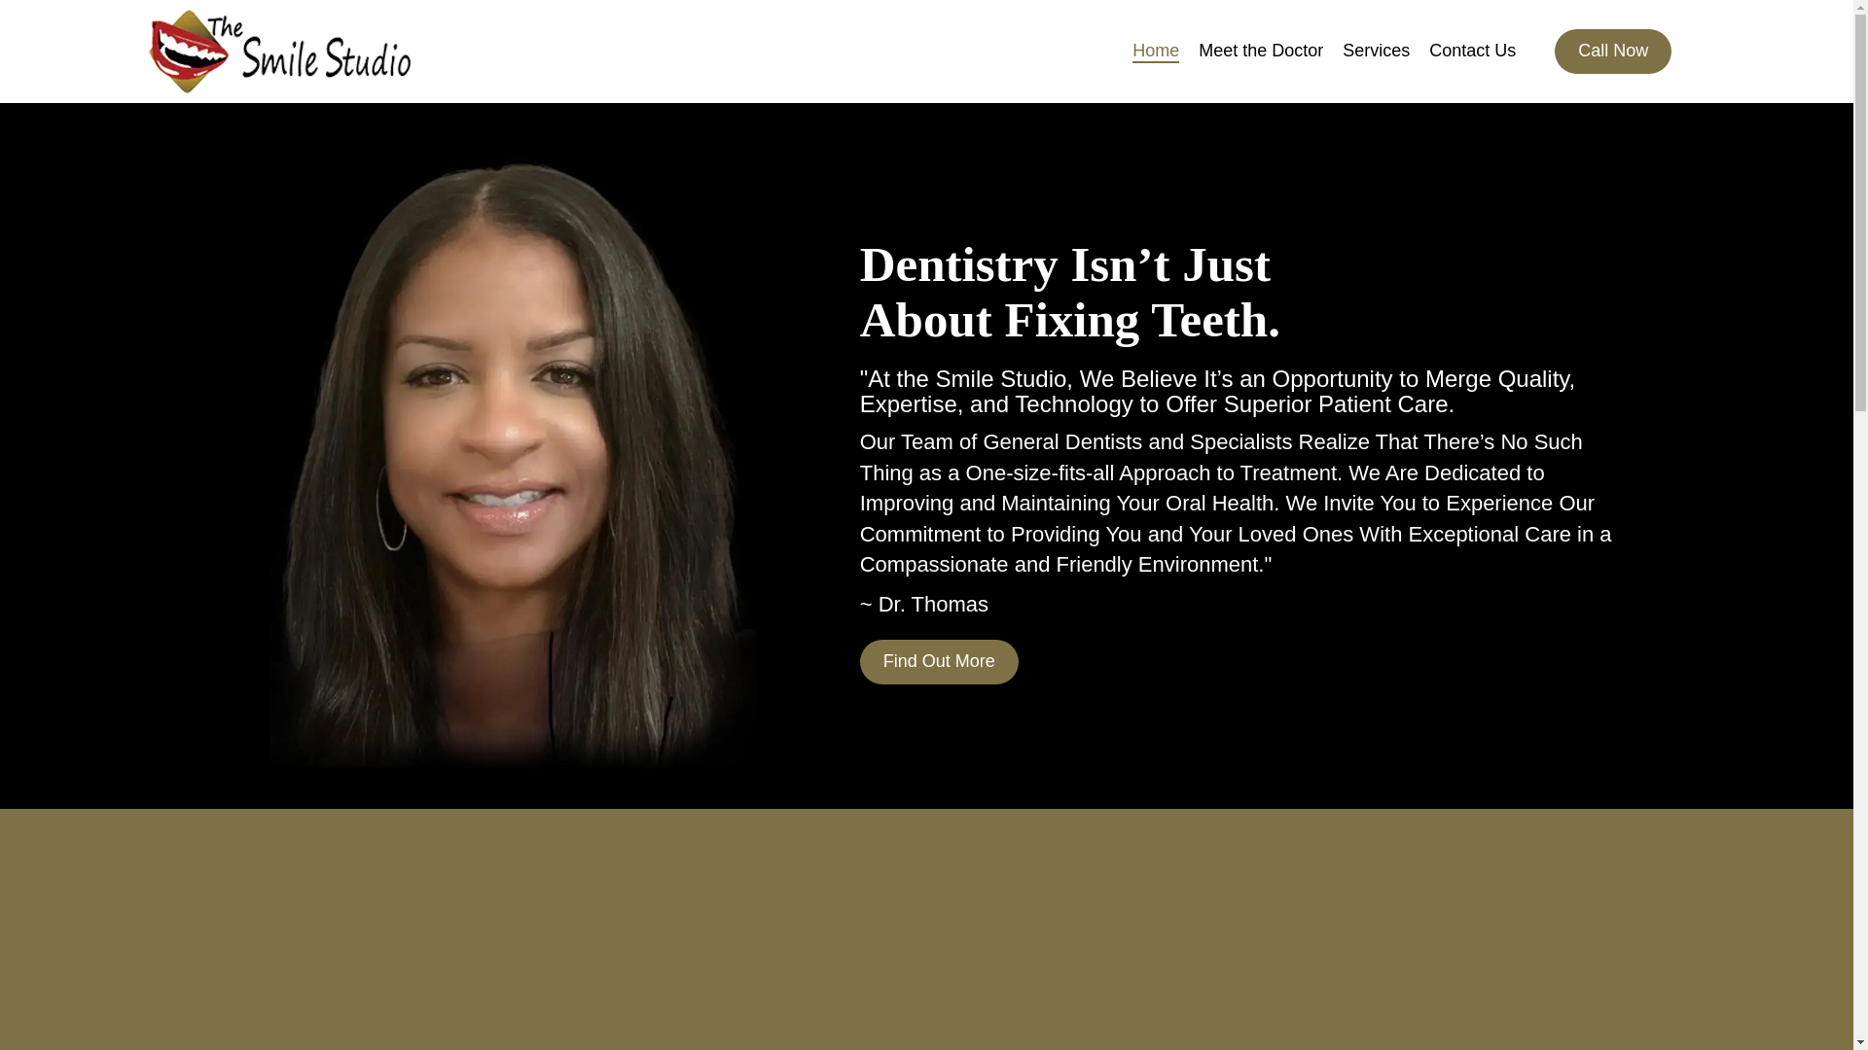 Image resolution: width=1868 pixels, height=1050 pixels. I want to click on Call Now, so click(1613, 51).